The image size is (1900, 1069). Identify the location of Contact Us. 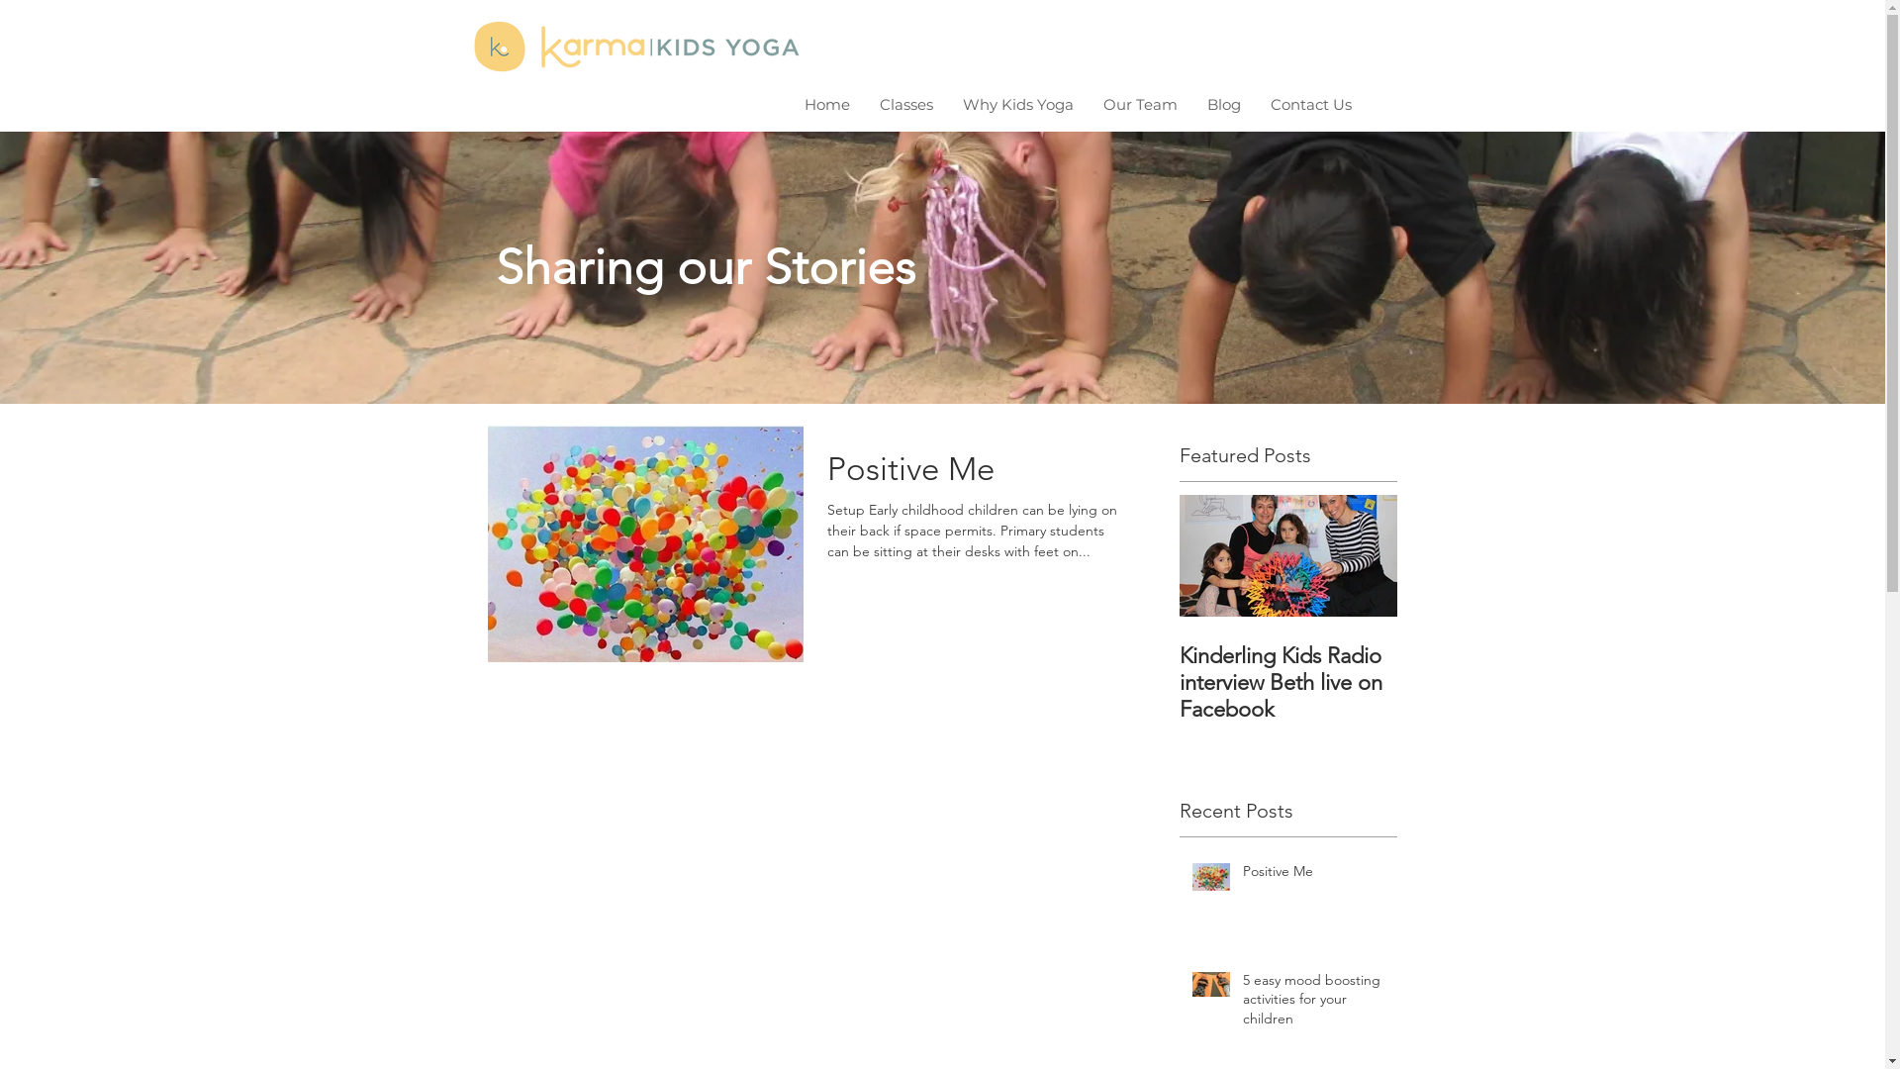
(1311, 105).